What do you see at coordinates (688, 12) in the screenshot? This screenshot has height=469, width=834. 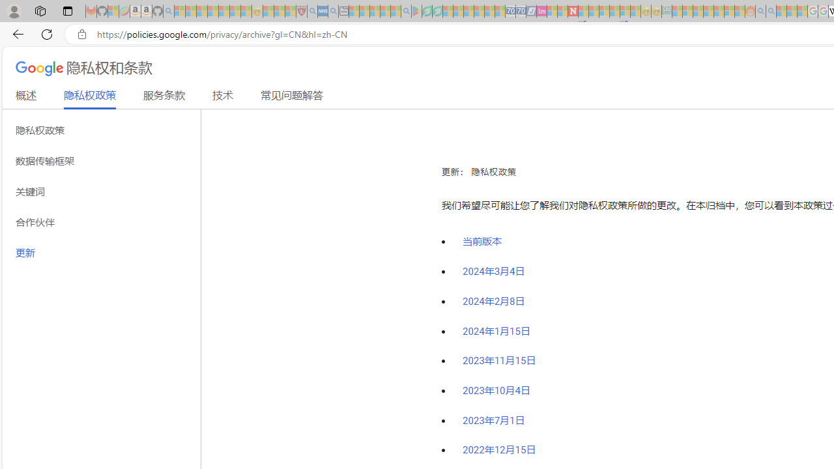 I see `Microsoft account | Privacy - Sleeping` at bounding box center [688, 12].